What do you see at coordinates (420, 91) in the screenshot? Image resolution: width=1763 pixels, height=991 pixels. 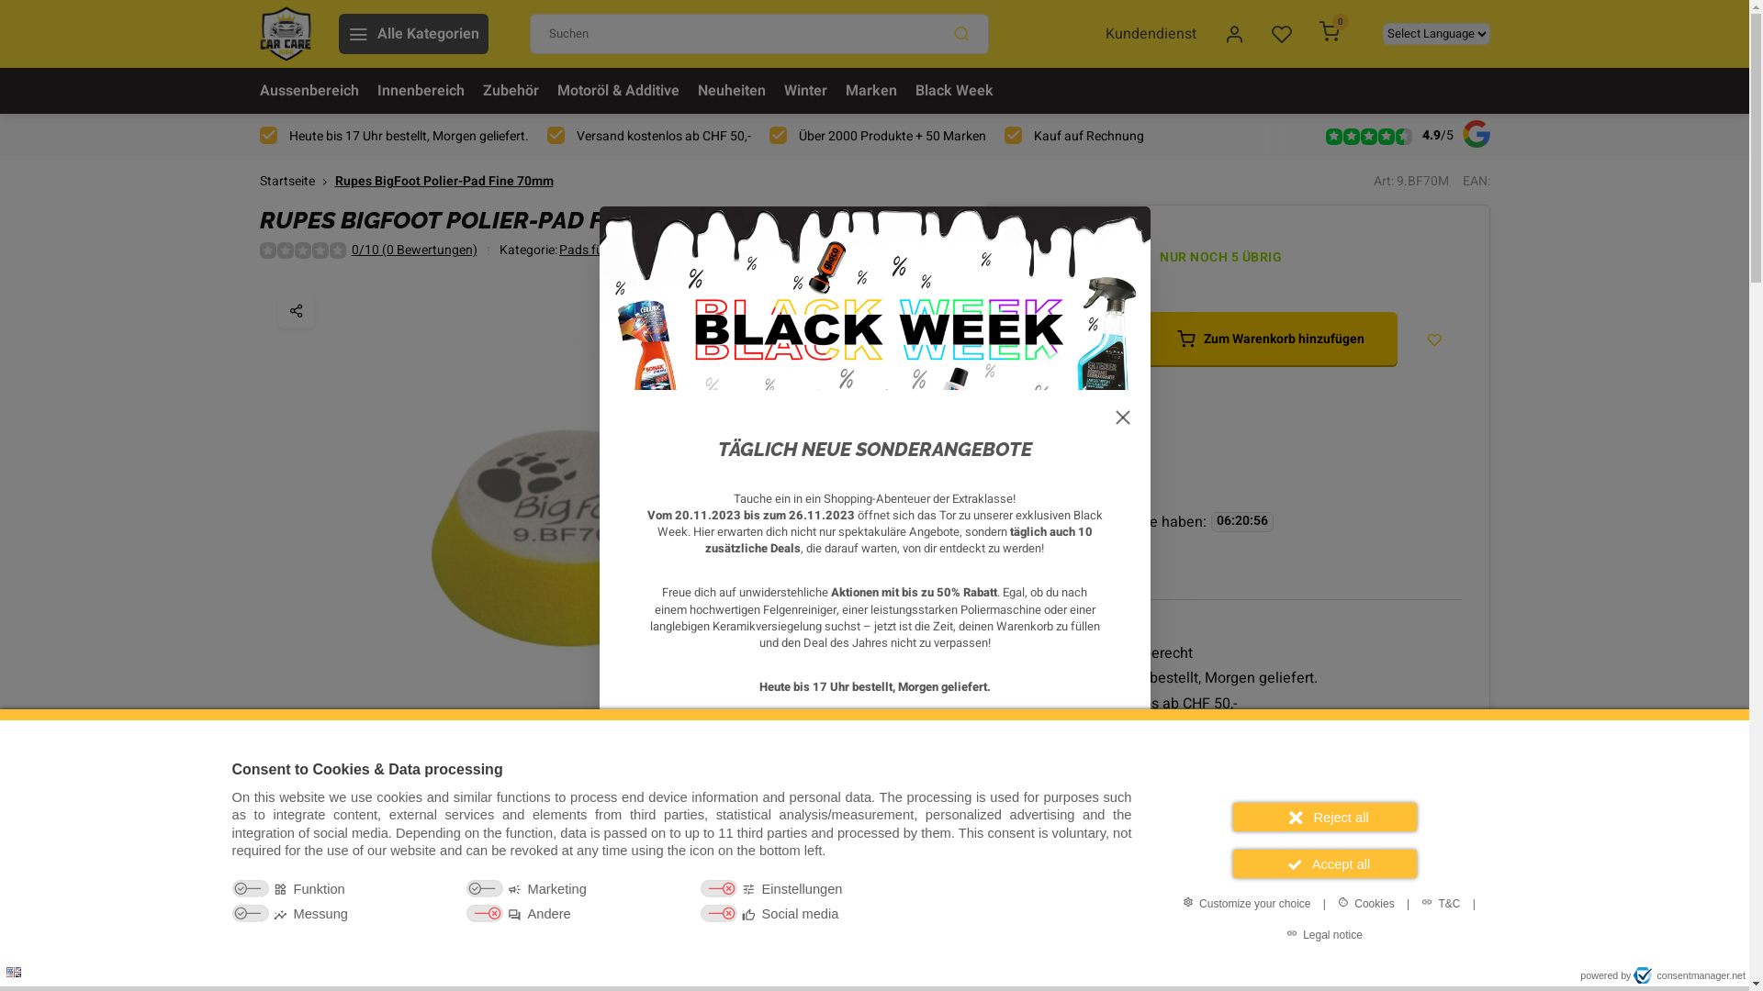 I see `Innenbereich` at bounding box center [420, 91].